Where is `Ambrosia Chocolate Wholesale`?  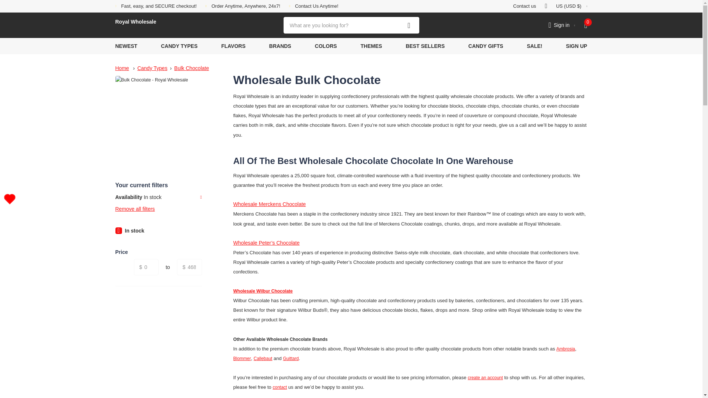 Ambrosia Chocolate Wholesale is located at coordinates (566, 349).